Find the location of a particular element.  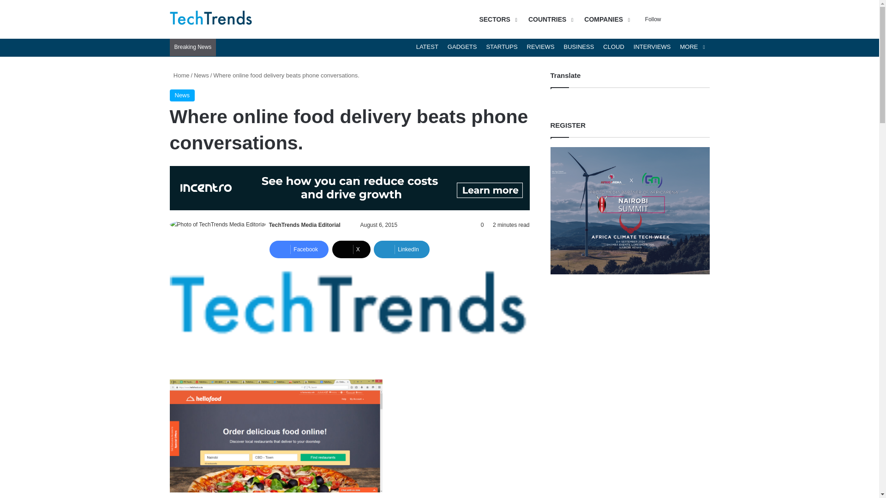

X is located at coordinates (351, 249).